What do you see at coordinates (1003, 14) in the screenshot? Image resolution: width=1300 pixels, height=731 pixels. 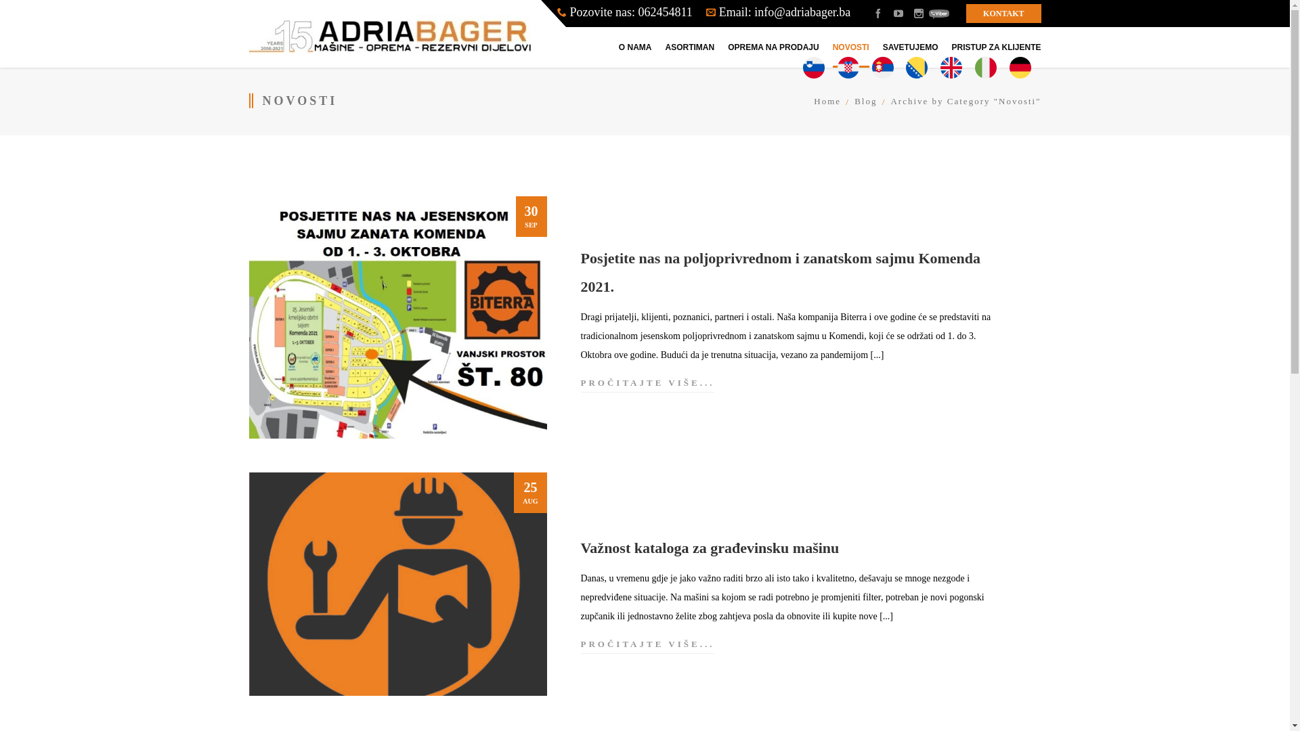 I see `KONTAKT` at bounding box center [1003, 14].